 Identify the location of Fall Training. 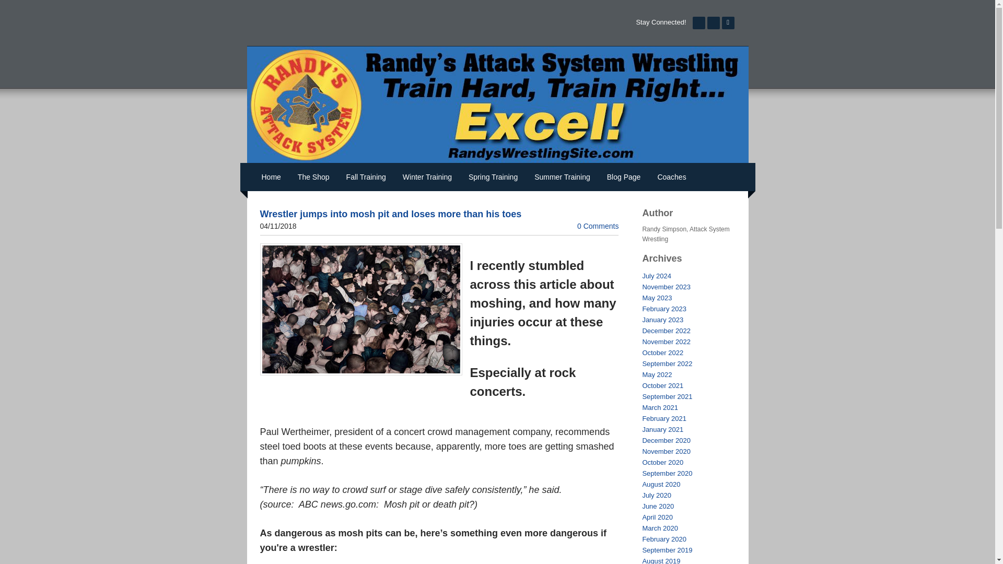
(366, 177).